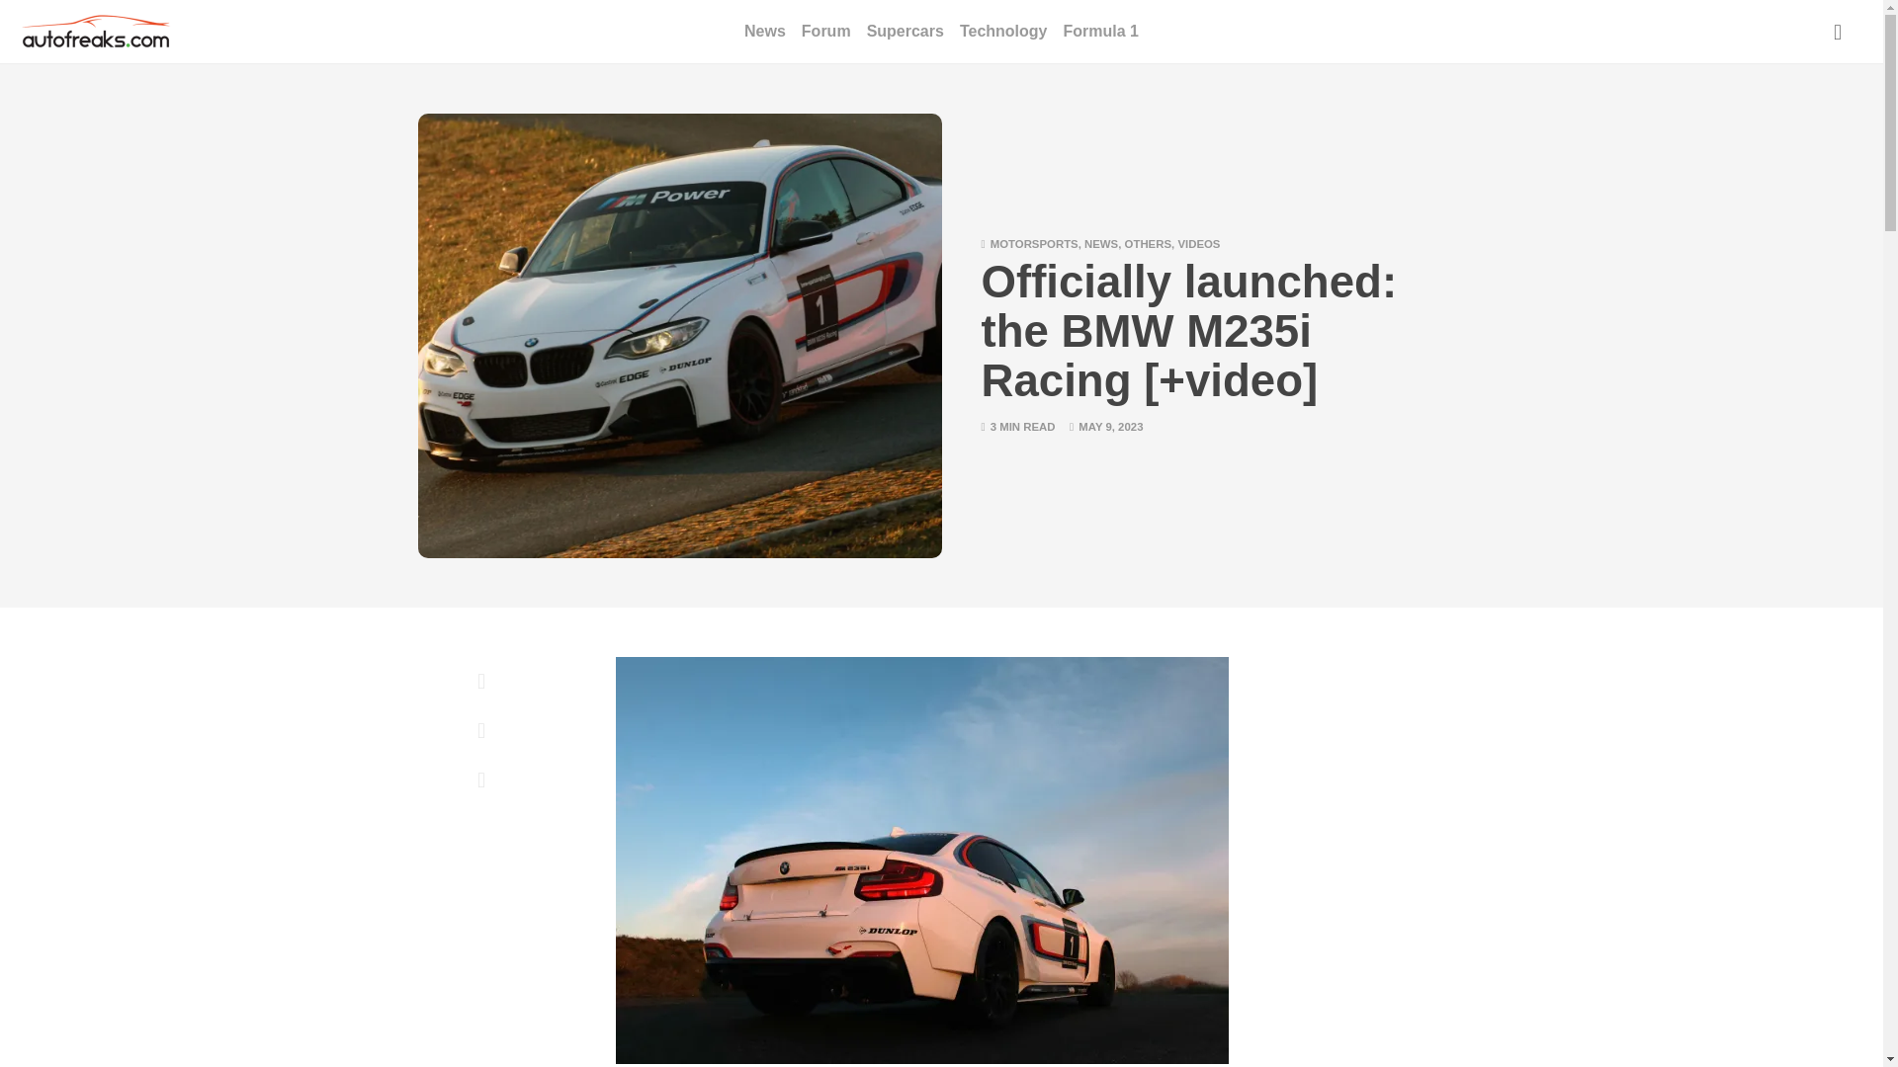  Describe the element at coordinates (906, 32) in the screenshot. I see `Supercars` at that location.